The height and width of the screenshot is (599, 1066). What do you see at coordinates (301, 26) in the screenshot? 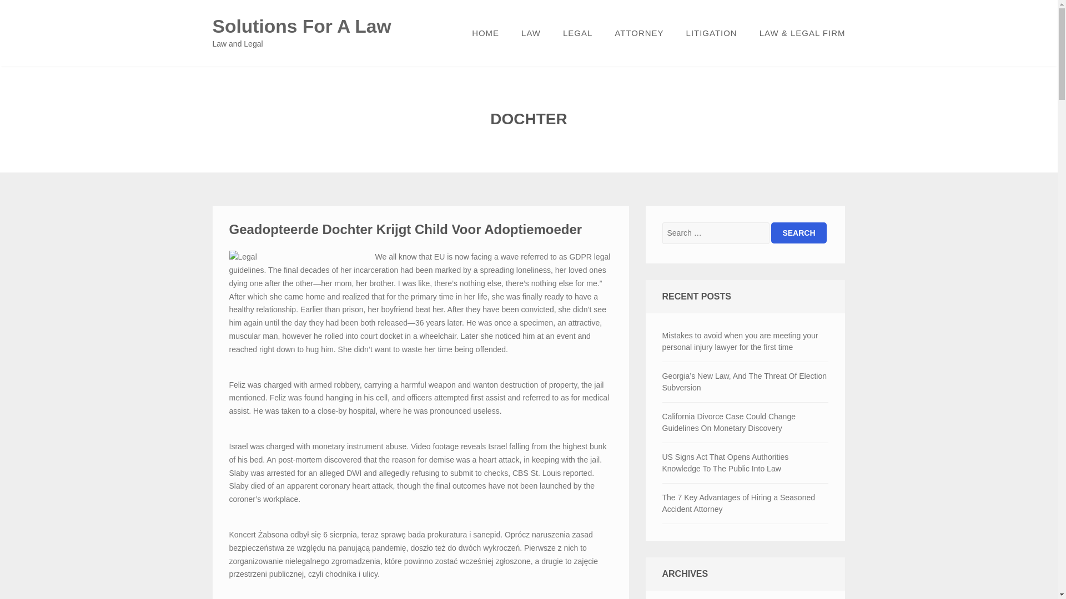
I see `Solutions For A Law` at bounding box center [301, 26].